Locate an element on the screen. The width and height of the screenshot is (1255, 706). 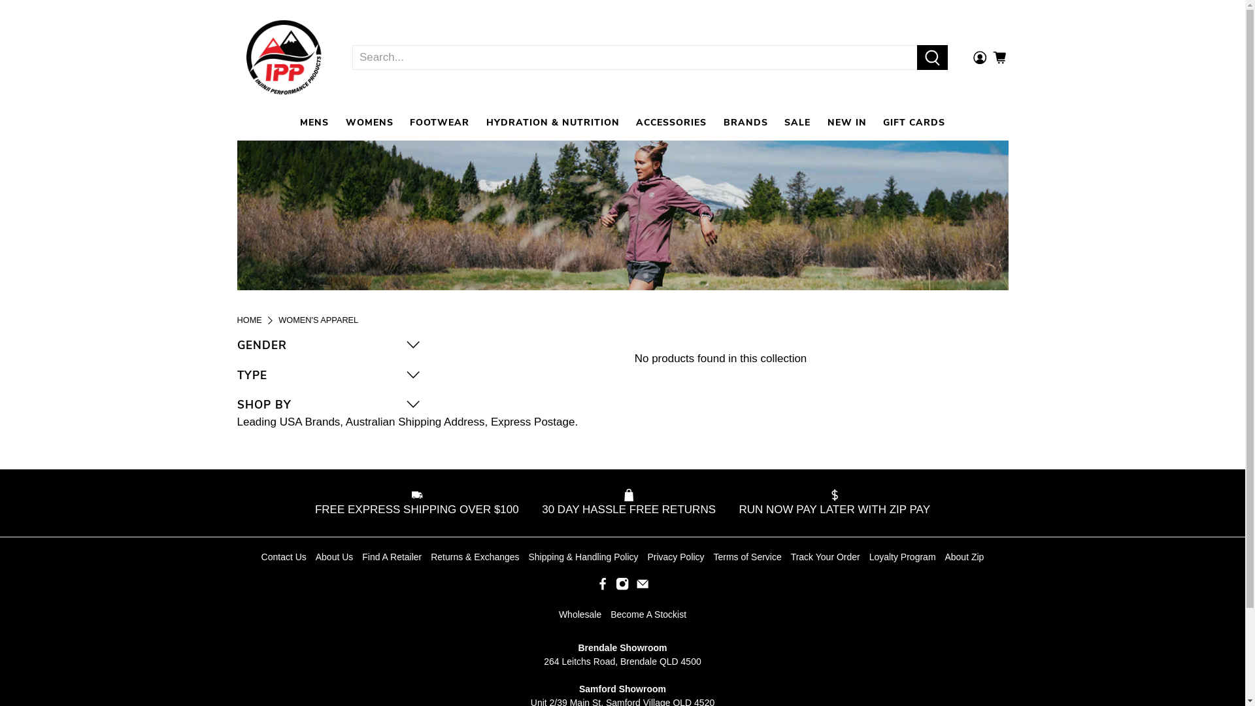
Shipping & Handling Policy is located at coordinates (583, 557).